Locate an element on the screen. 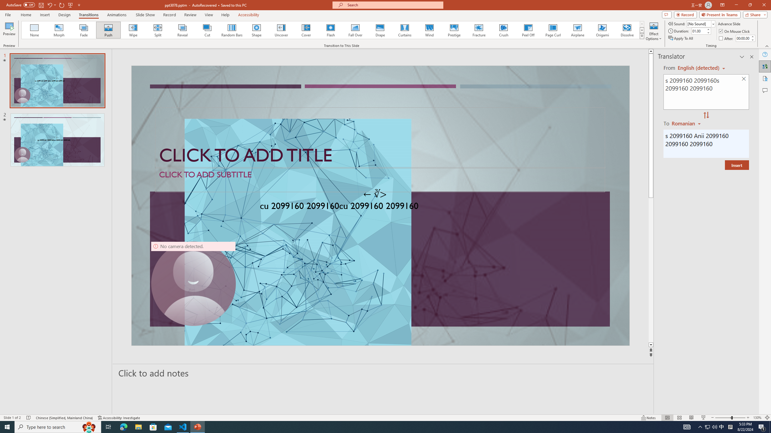 Image resolution: width=771 pixels, height=433 pixels. Shape is located at coordinates (257, 30).